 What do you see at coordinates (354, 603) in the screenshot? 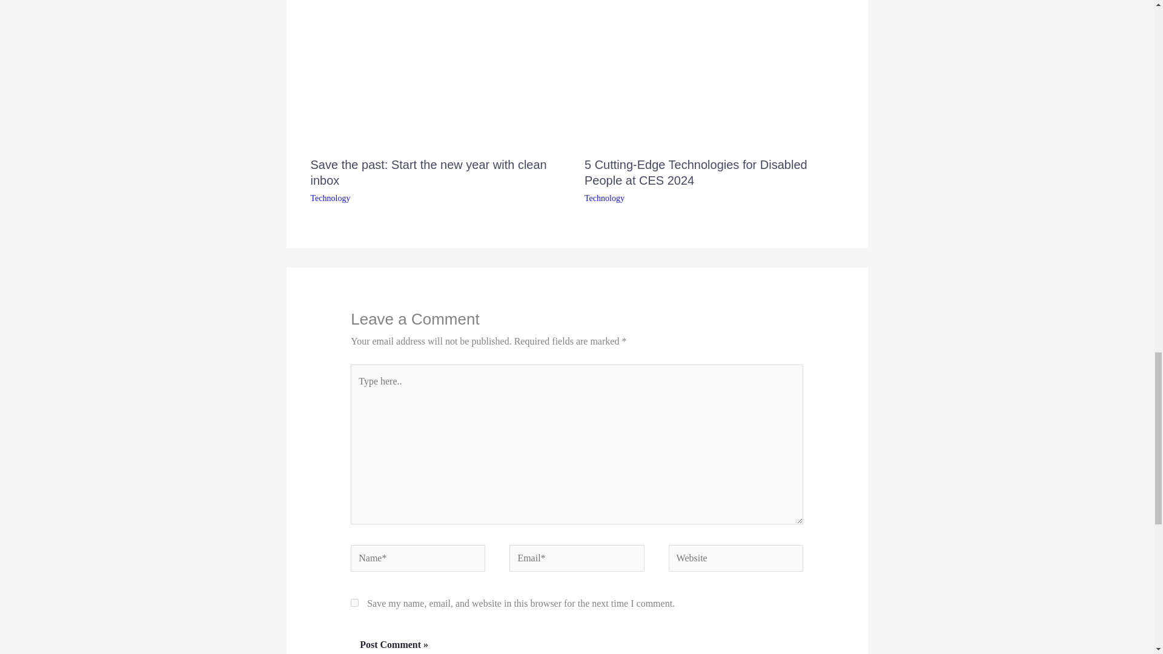
I see `yes` at bounding box center [354, 603].